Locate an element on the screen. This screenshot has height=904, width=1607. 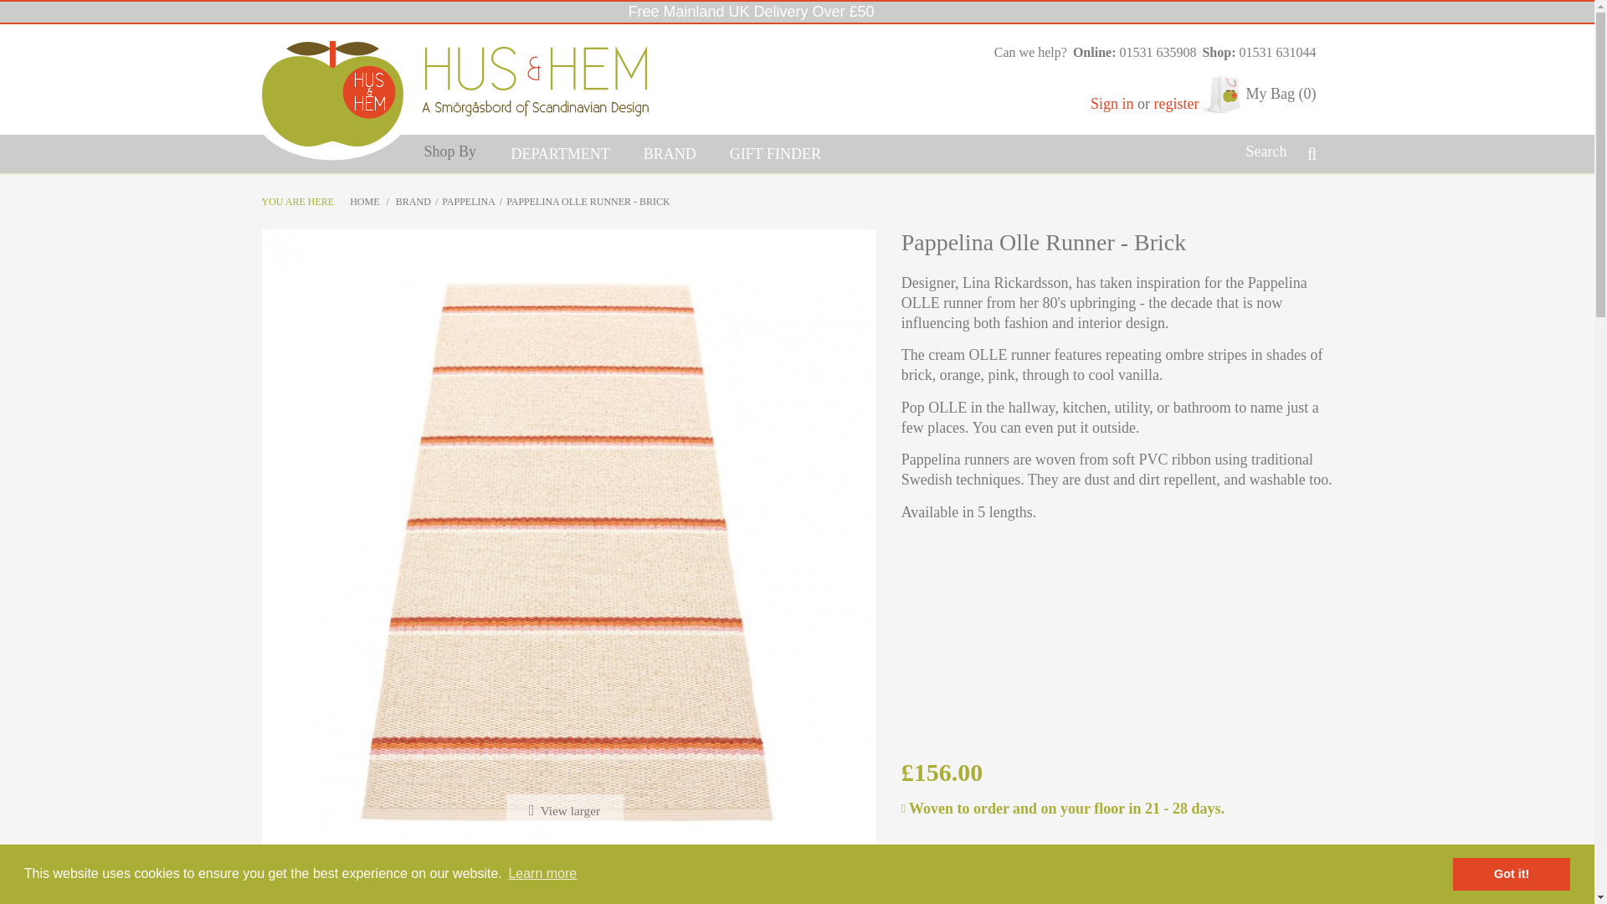
DEPARTMENT is located at coordinates (559, 154).